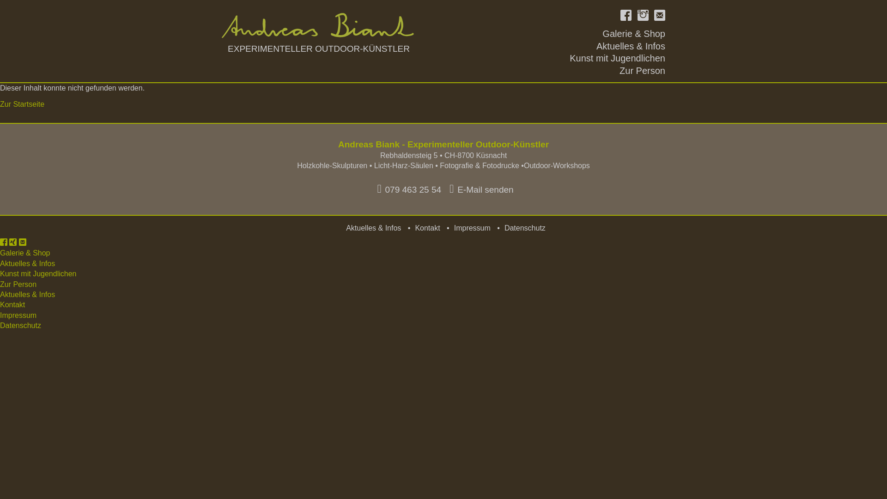 This screenshot has height=499, width=887. I want to click on Kontakt, so click(23, 243).